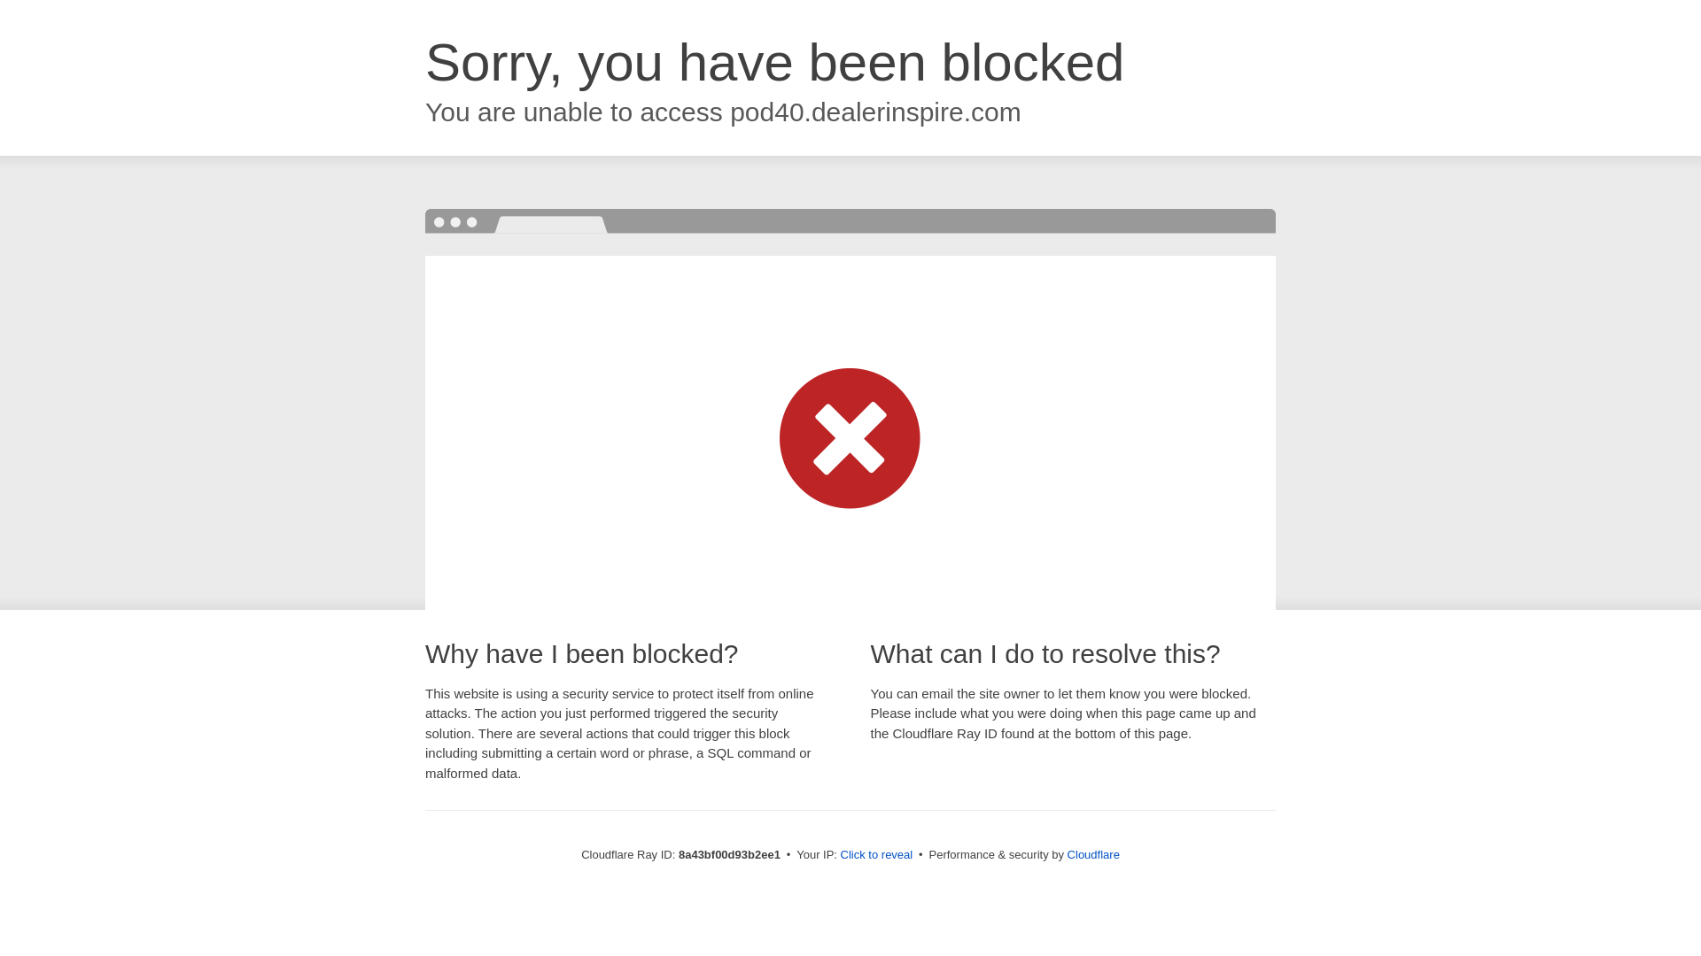 This screenshot has width=1701, height=956. I want to click on Cloudflare, so click(1093, 854).